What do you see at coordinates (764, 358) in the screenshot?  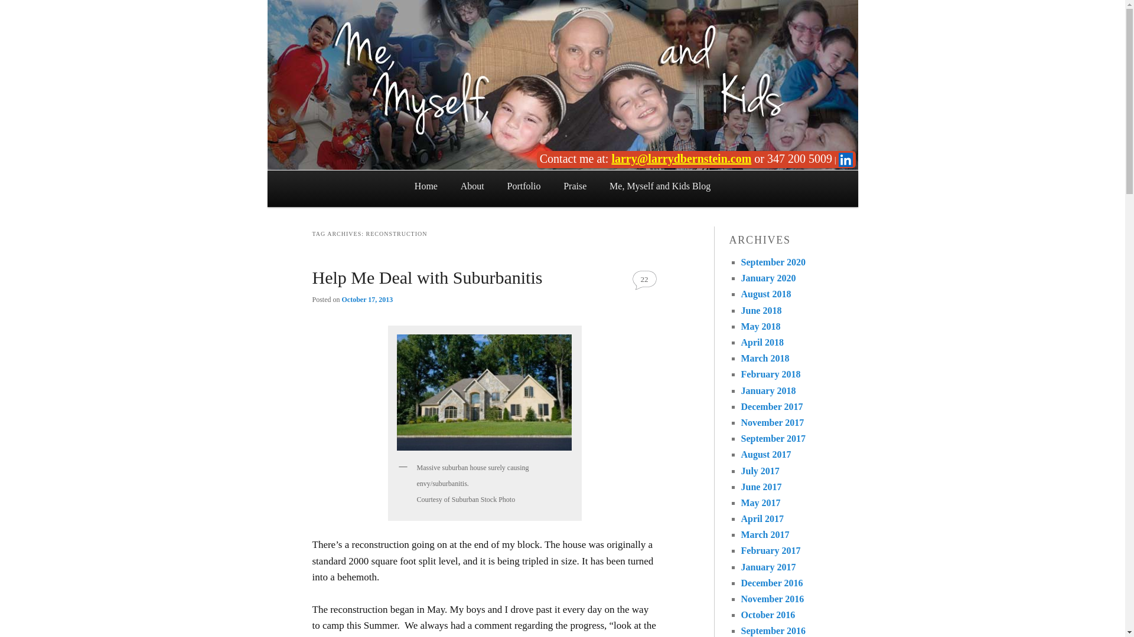 I see `March 2018` at bounding box center [764, 358].